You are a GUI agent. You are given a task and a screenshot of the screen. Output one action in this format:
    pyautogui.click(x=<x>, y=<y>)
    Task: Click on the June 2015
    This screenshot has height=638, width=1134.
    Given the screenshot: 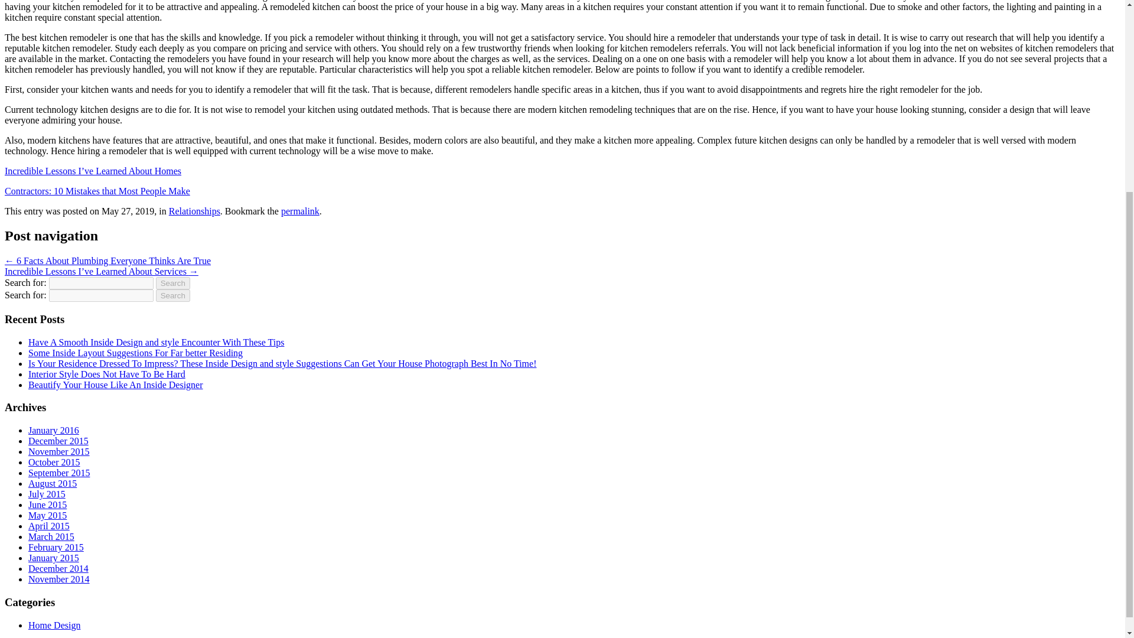 What is the action you would take?
    pyautogui.click(x=47, y=504)
    